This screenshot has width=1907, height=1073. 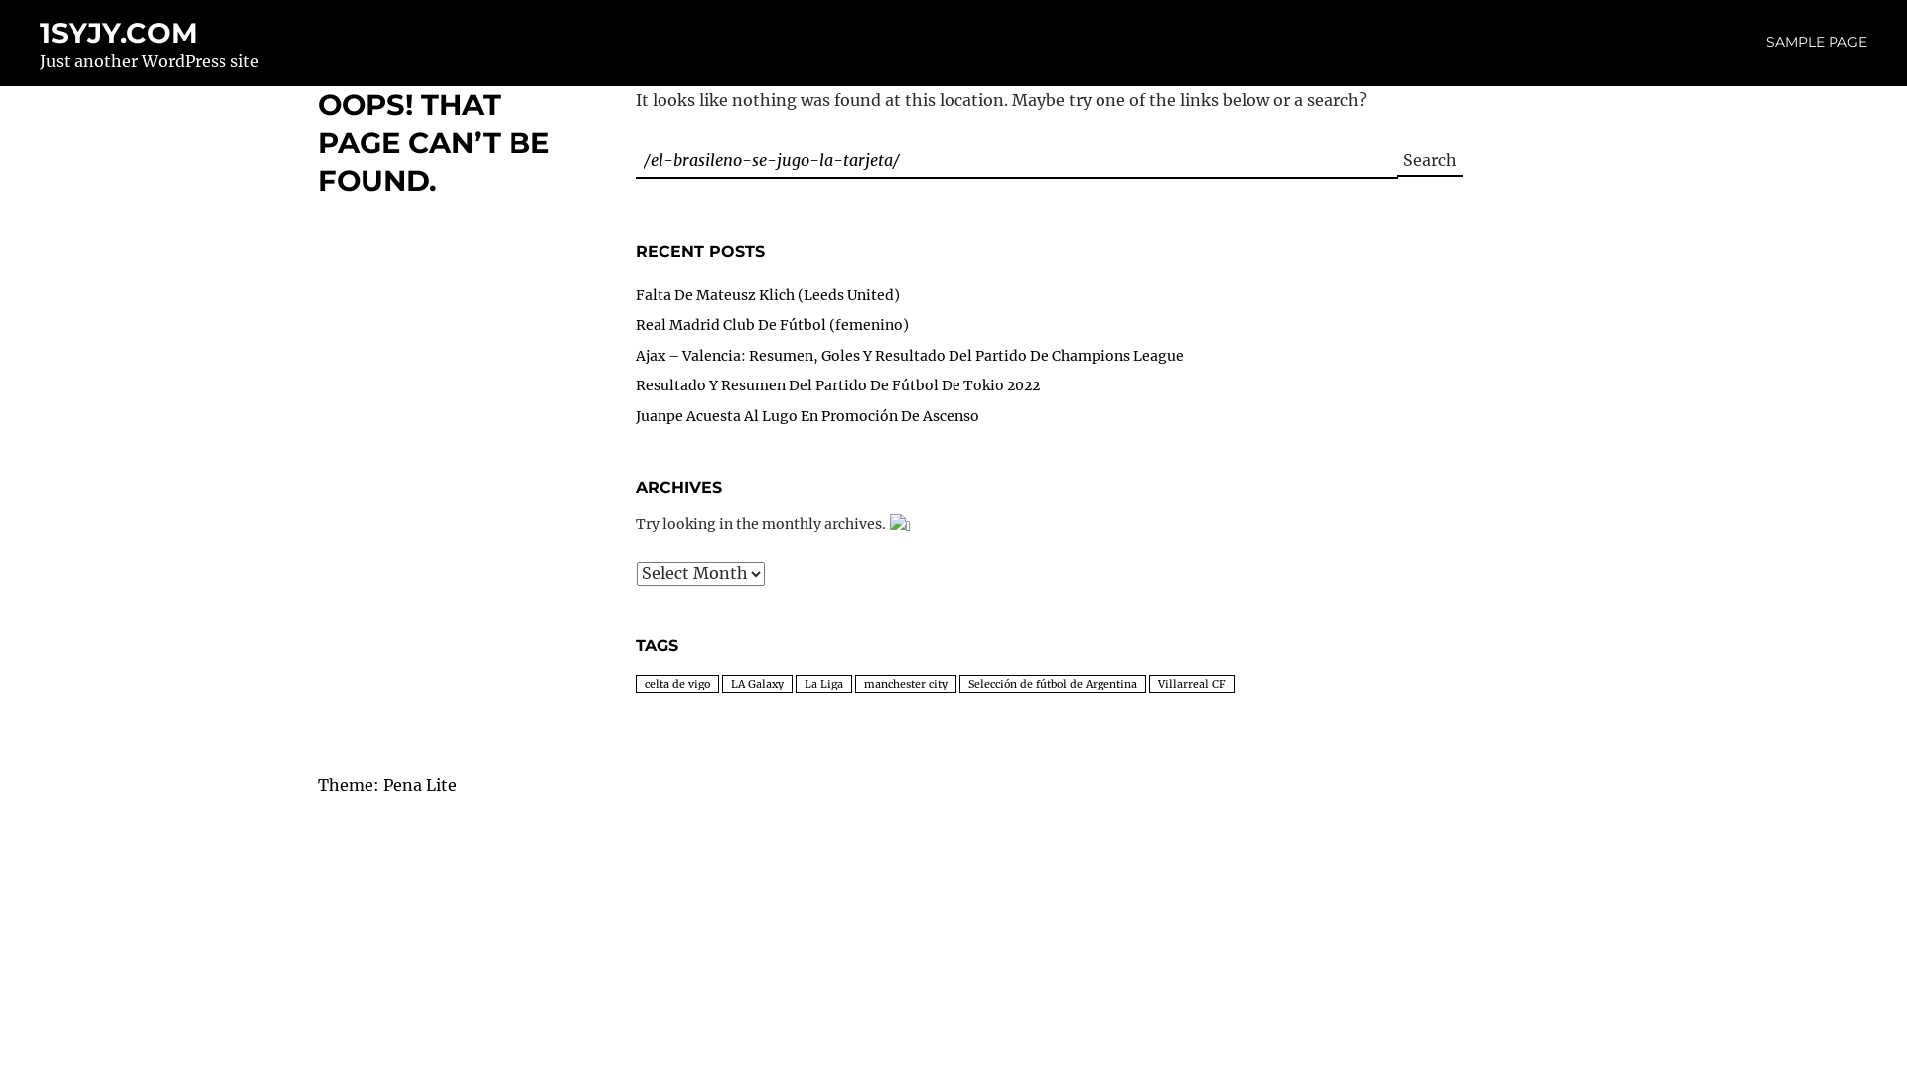 What do you see at coordinates (119, 33) in the screenshot?
I see `1SYJY.COM` at bounding box center [119, 33].